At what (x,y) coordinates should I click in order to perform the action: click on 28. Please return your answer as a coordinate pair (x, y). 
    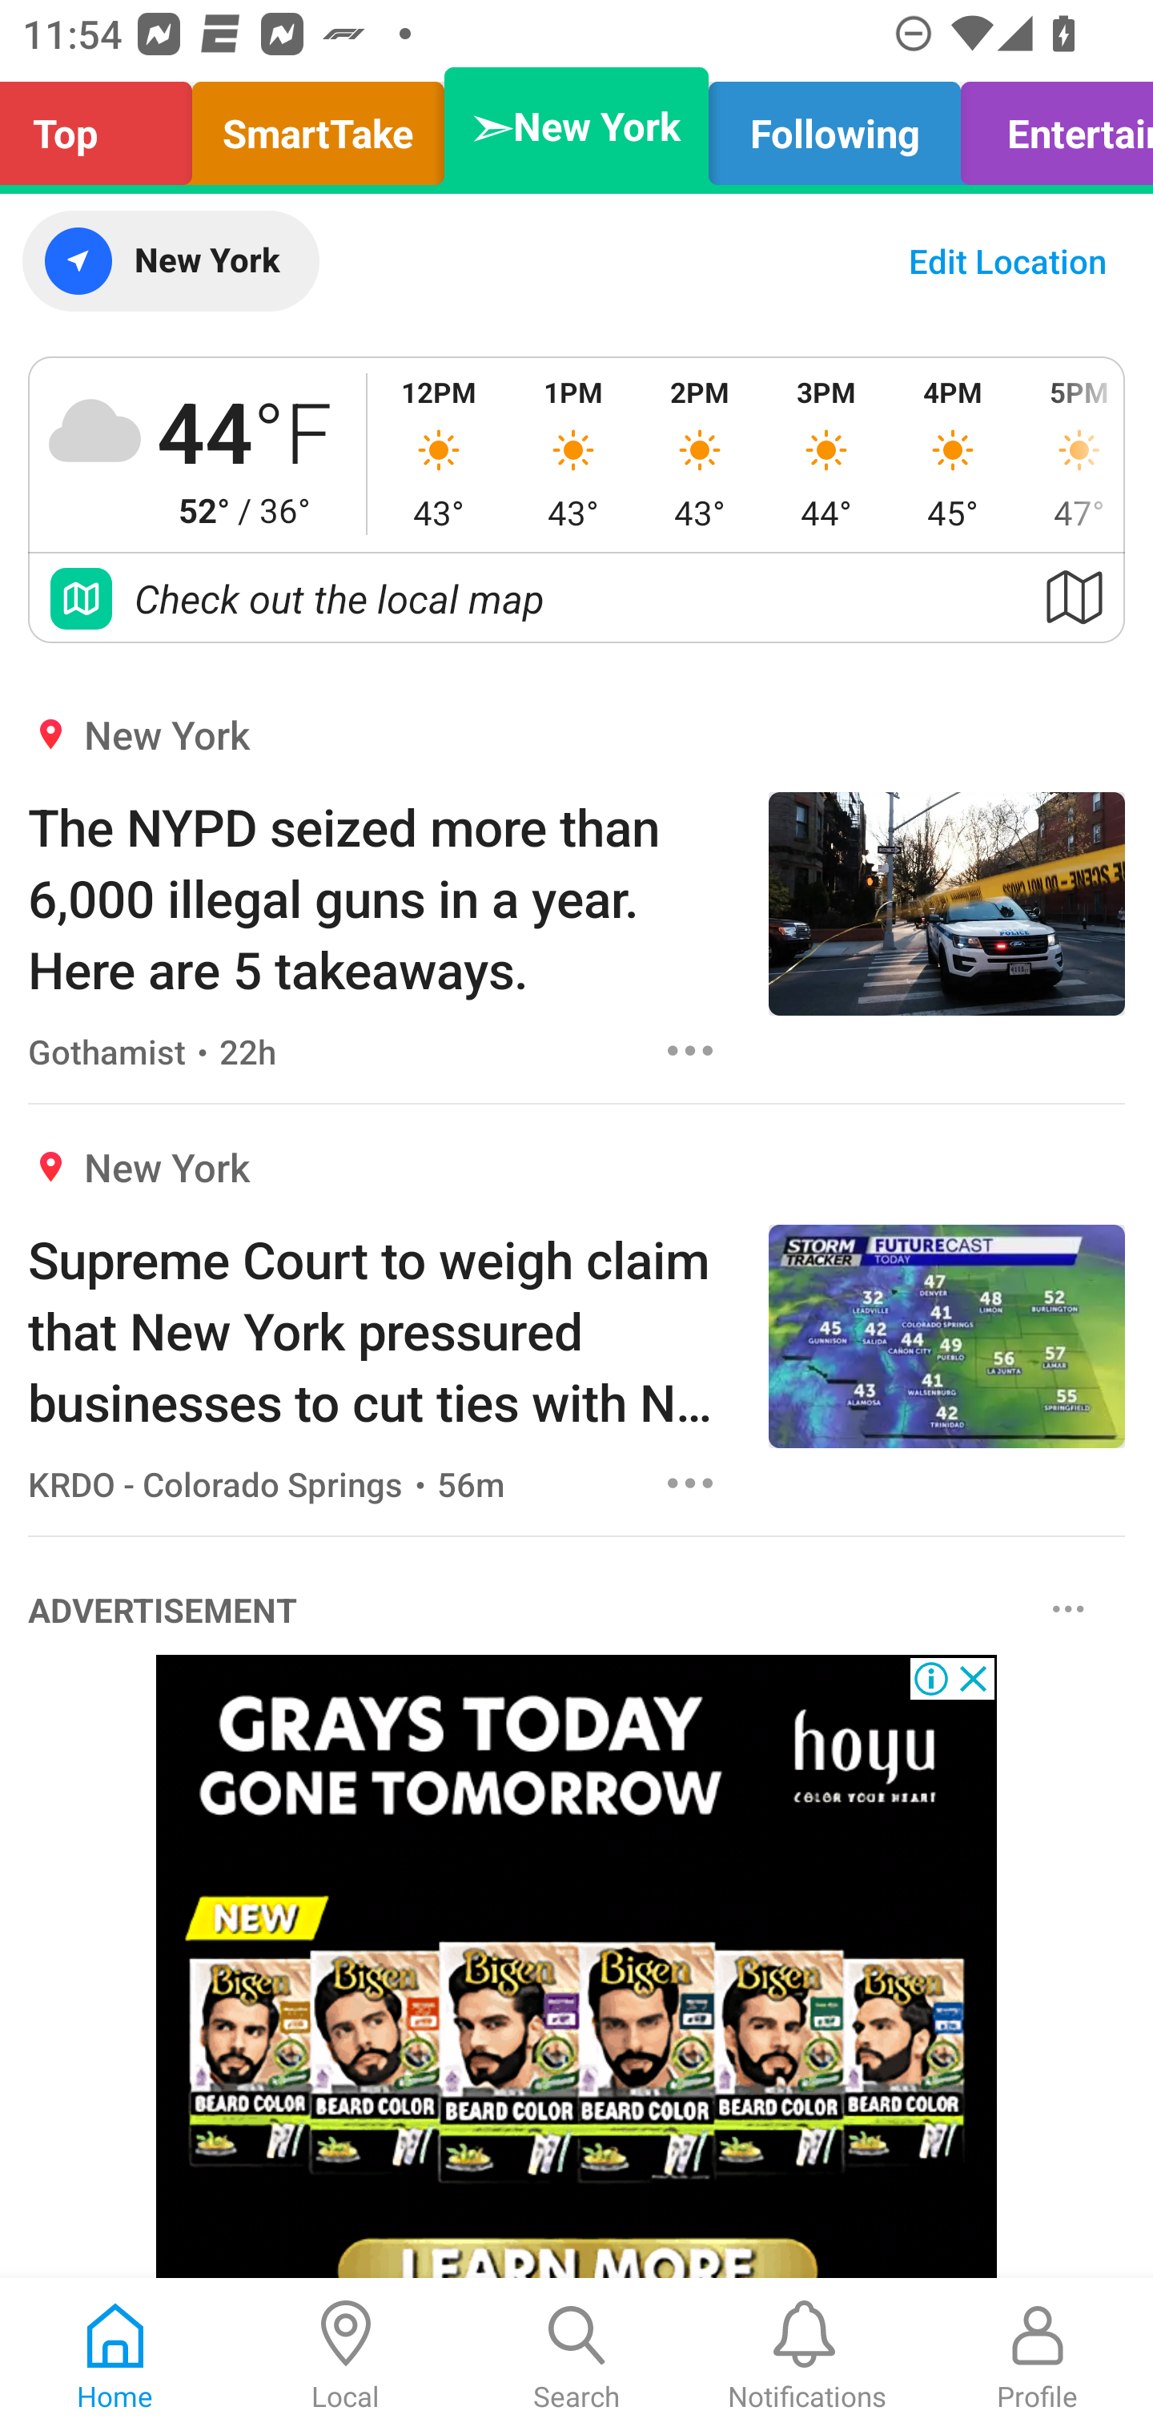
    Looking at the image, I should click on (576, 1967).